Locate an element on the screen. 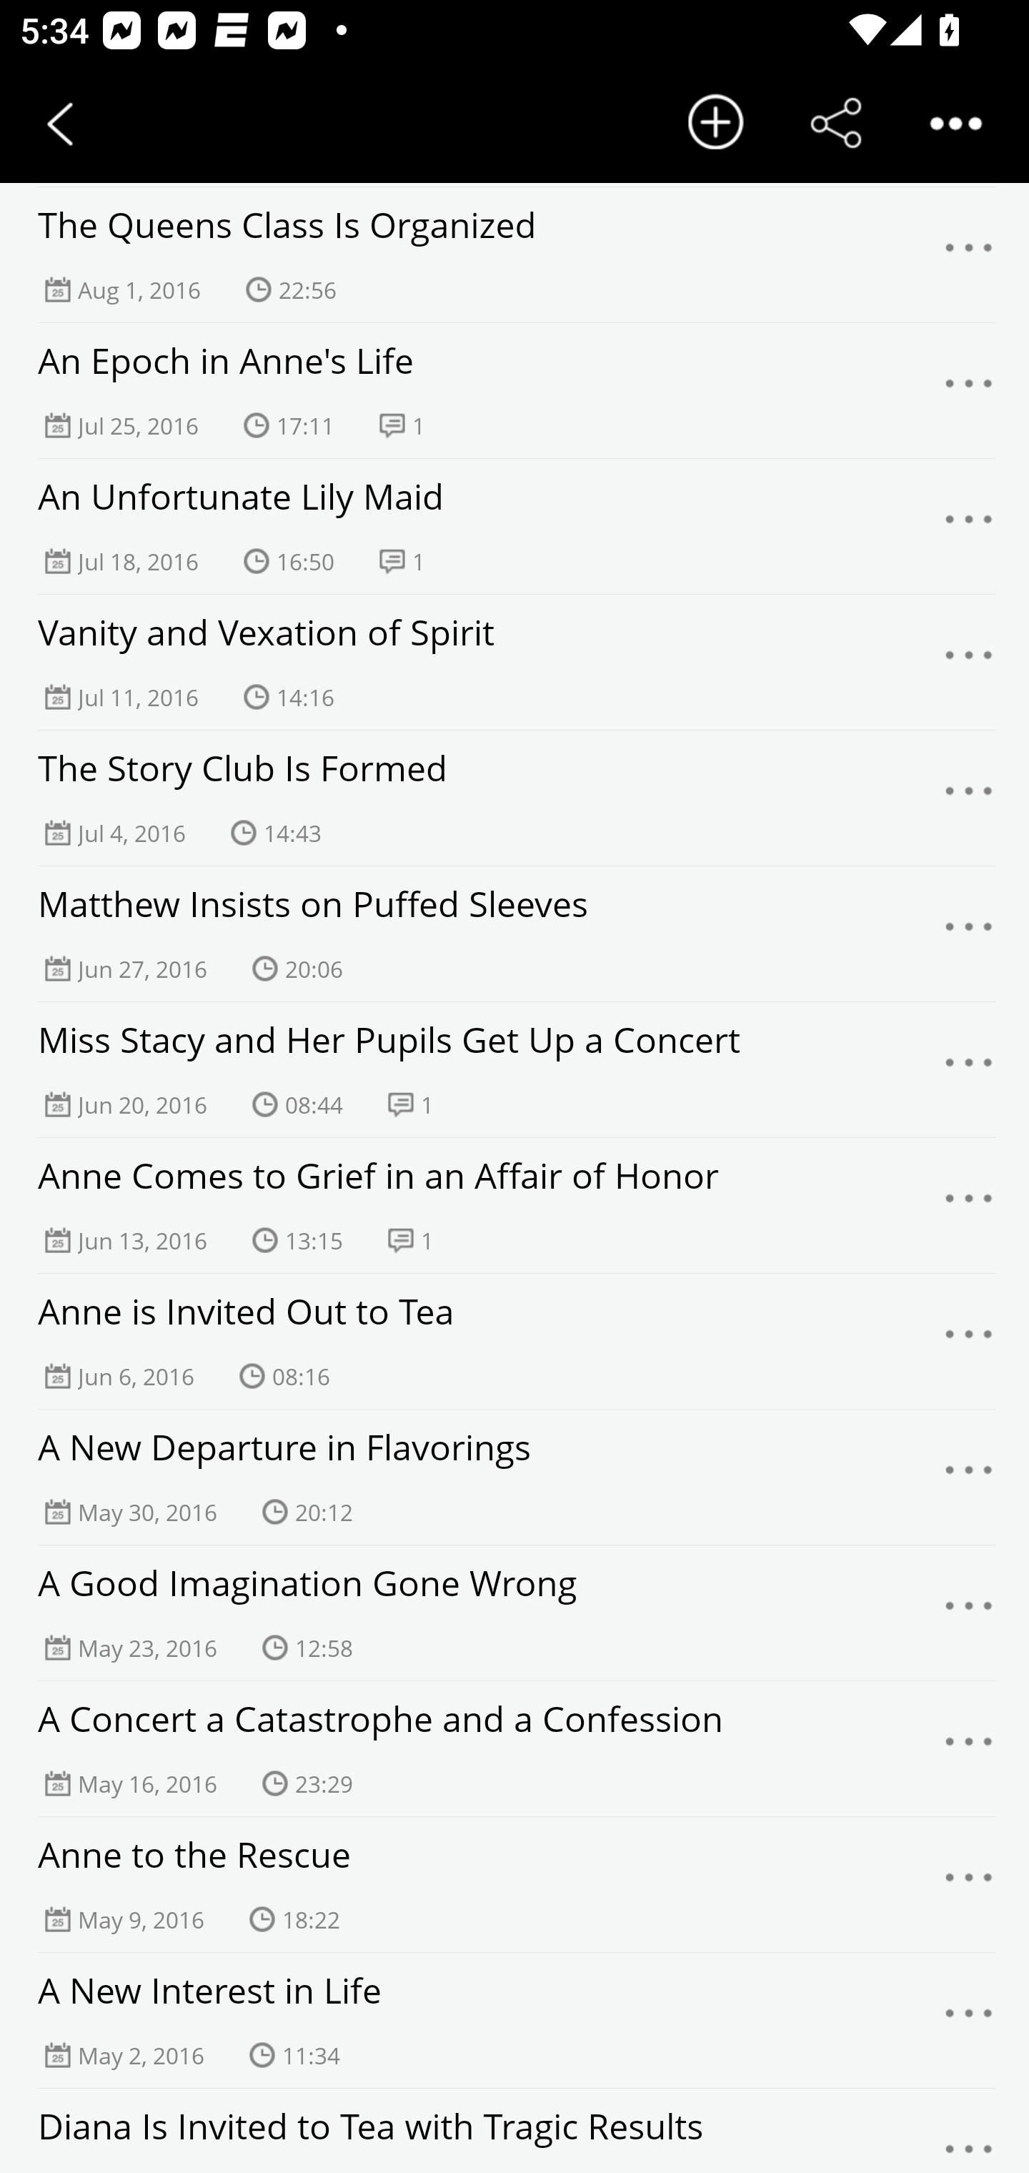 Image resolution: width=1029 pixels, height=2173 pixels. Back is located at coordinates (60, 123).